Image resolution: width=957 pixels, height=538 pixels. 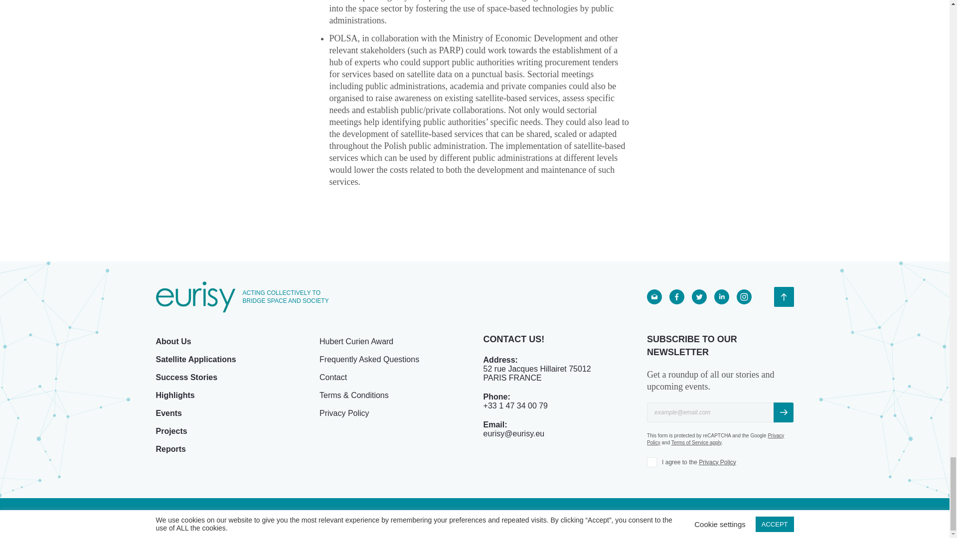 What do you see at coordinates (170, 431) in the screenshot?
I see `Projects` at bounding box center [170, 431].